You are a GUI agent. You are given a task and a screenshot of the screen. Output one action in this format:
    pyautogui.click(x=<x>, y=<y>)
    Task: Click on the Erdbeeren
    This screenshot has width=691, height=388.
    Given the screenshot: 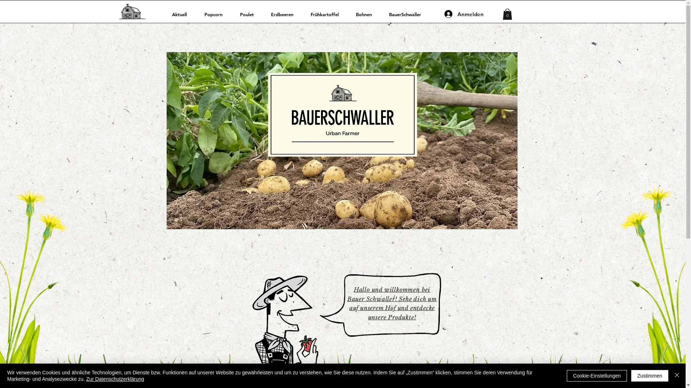 What is the action you would take?
    pyautogui.click(x=285, y=14)
    